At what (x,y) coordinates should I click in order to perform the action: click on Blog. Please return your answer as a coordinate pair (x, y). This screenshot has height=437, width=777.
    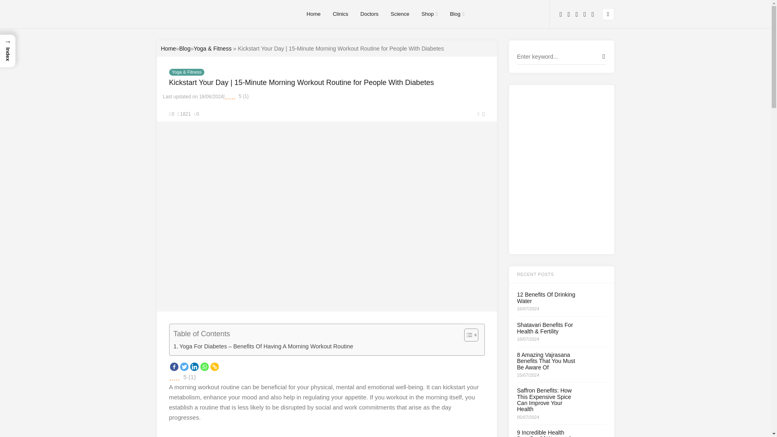
    Looking at the image, I should click on (185, 49).